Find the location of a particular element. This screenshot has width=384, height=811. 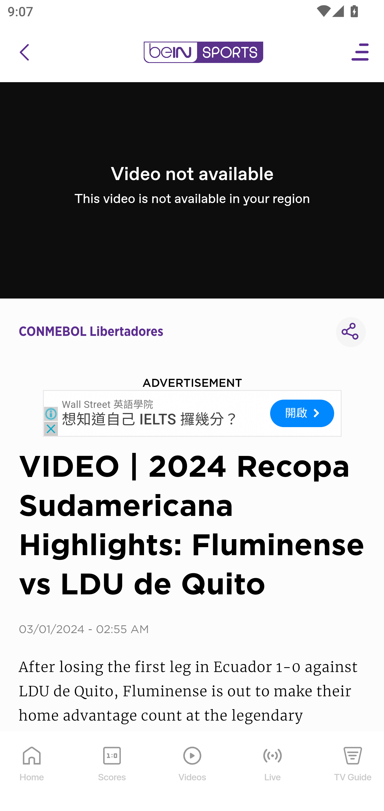

想知道自己 IELTS 攞幾分？ is located at coordinates (150, 420).